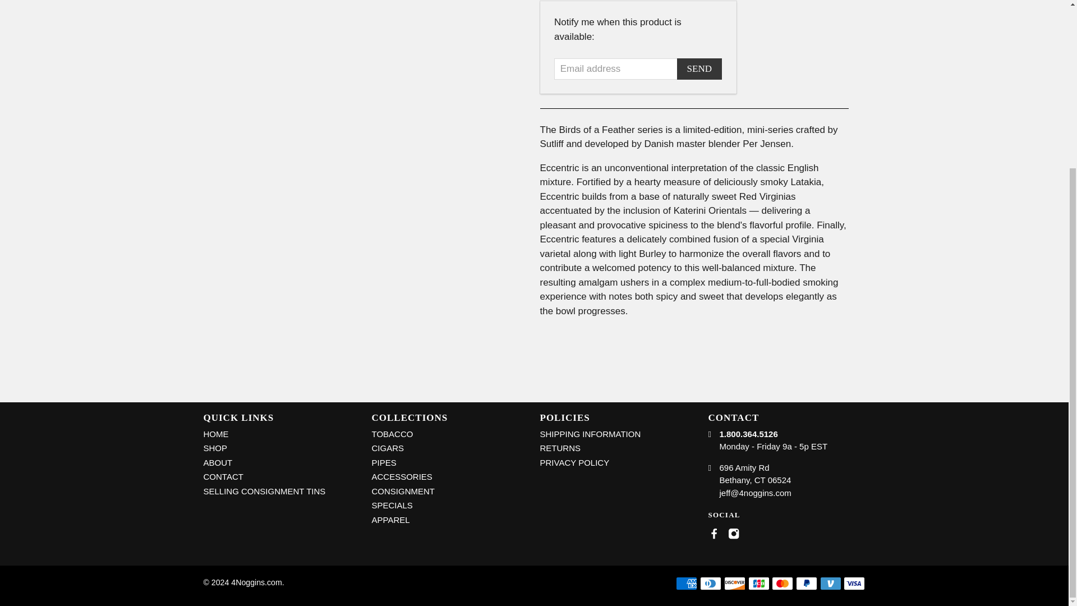  Describe the element at coordinates (759, 584) in the screenshot. I see `JCB` at that location.